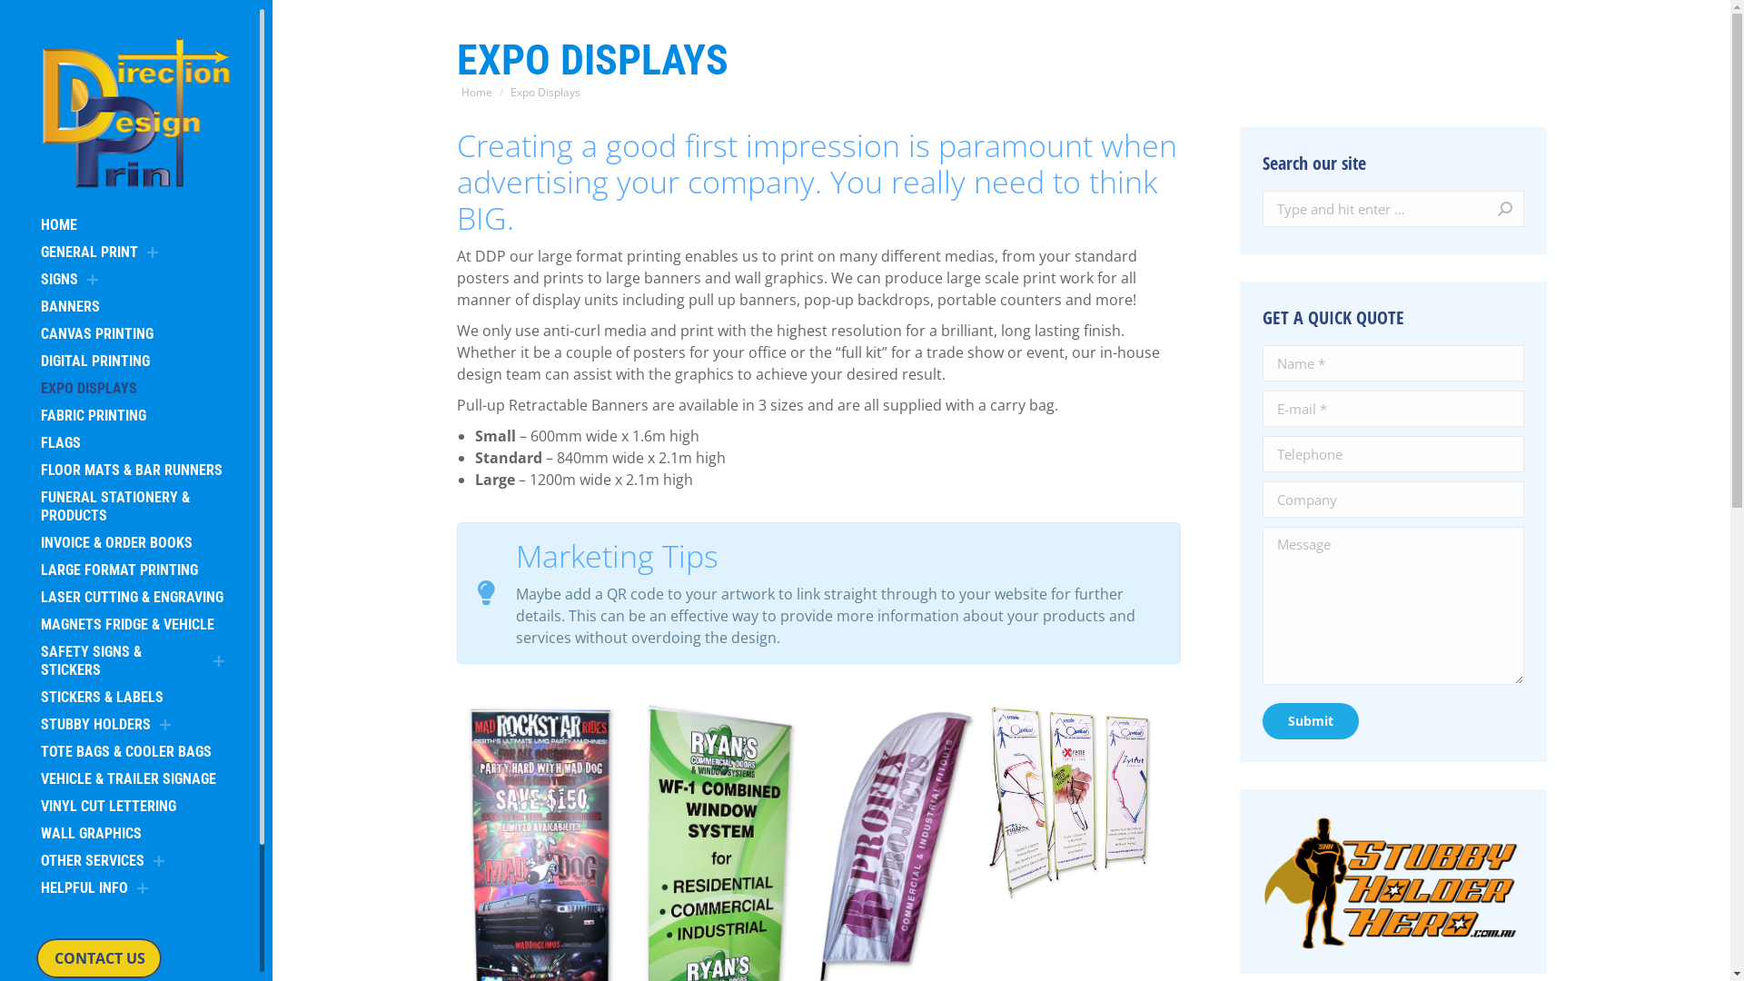 This screenshot has height=981, width=1744. What do you see at coordinates (477, 93) in the screenshot?
I see `Home` at bounding box center [477, 93].